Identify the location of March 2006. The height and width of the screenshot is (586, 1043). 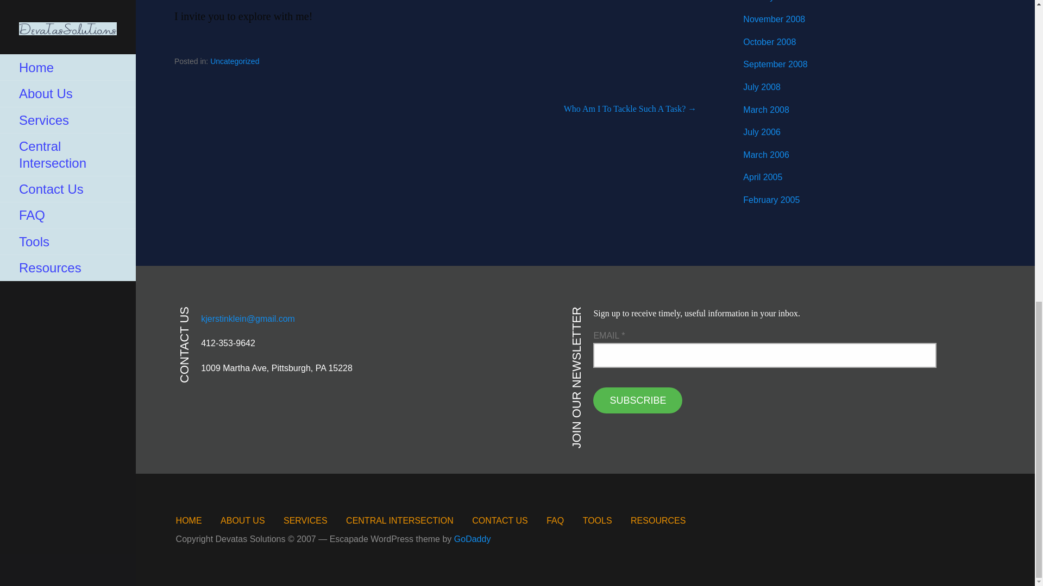
(766, 154).